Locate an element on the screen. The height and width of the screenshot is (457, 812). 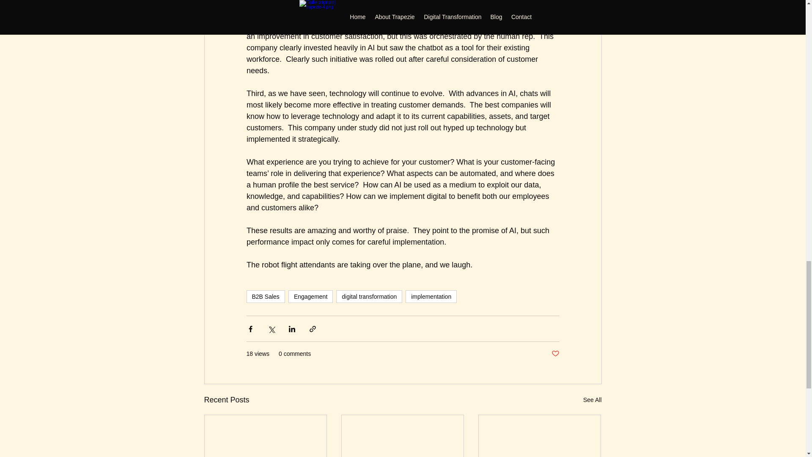
See All is located at coordinates (592, 400).